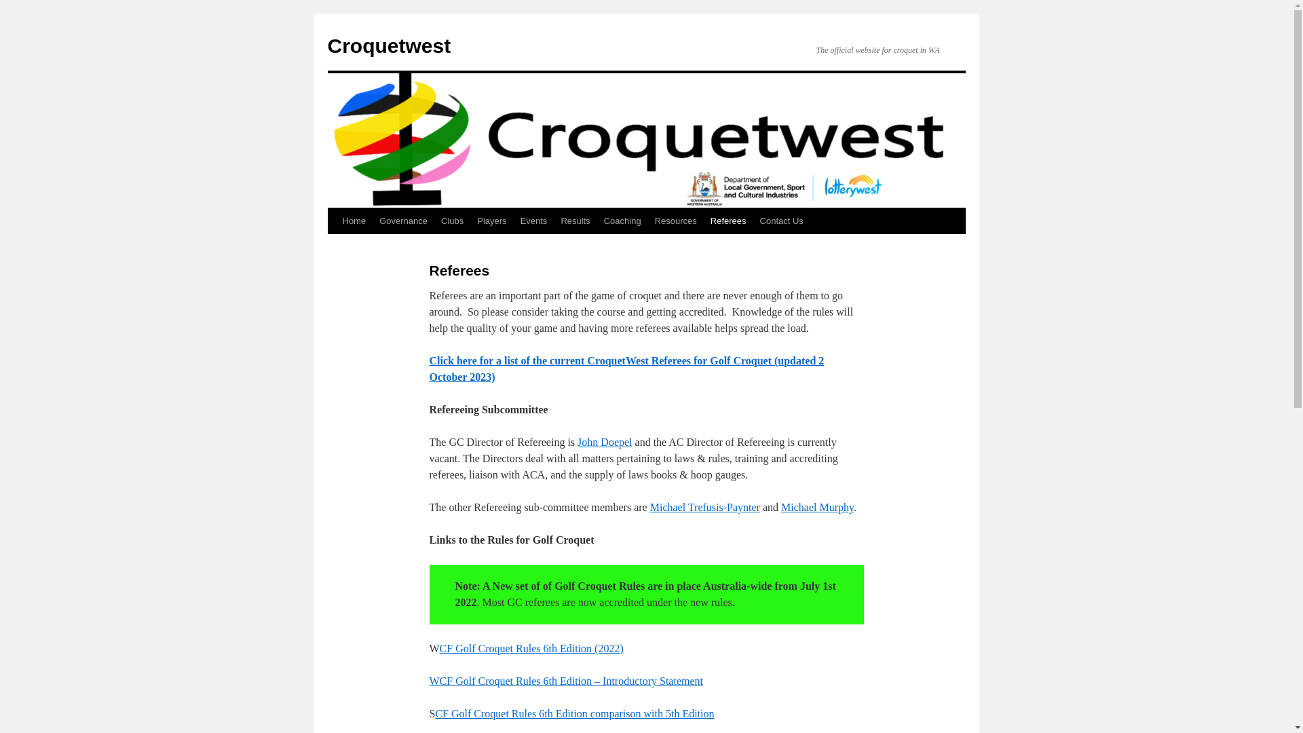 This screenshot has width=1303, height=733. Describe the element at coordinates (782, 221) in the screenshot. I see `Contact Us` at that location.